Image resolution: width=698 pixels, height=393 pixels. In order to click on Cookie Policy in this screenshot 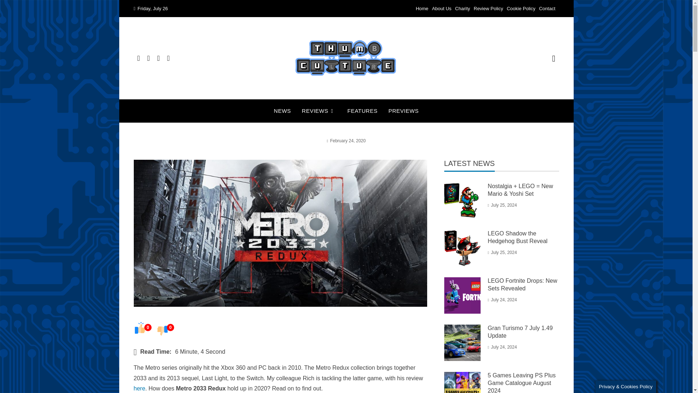, I will do `click(521, 9)`.